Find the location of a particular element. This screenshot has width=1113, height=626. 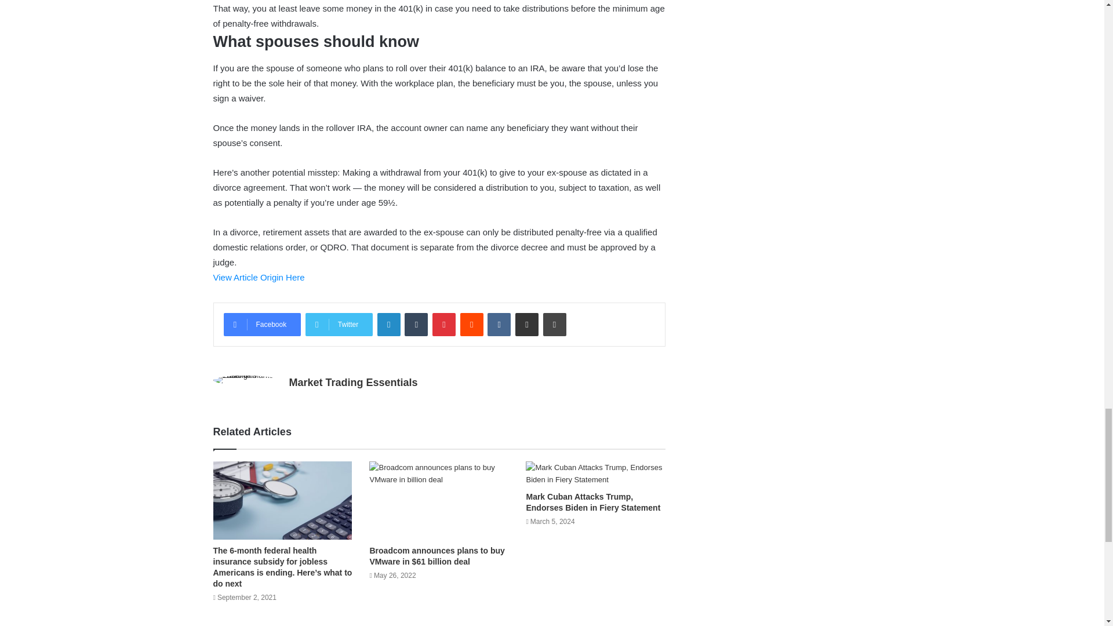

View Article Origin Here is located at coordinates (259, 277).